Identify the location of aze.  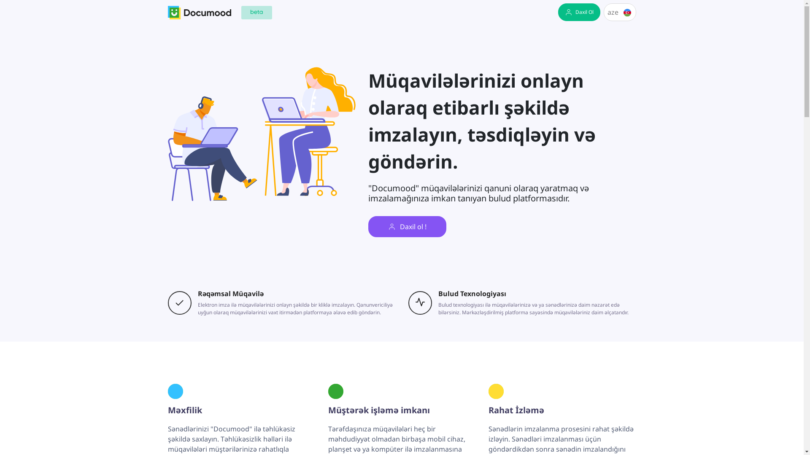
(620, 12).